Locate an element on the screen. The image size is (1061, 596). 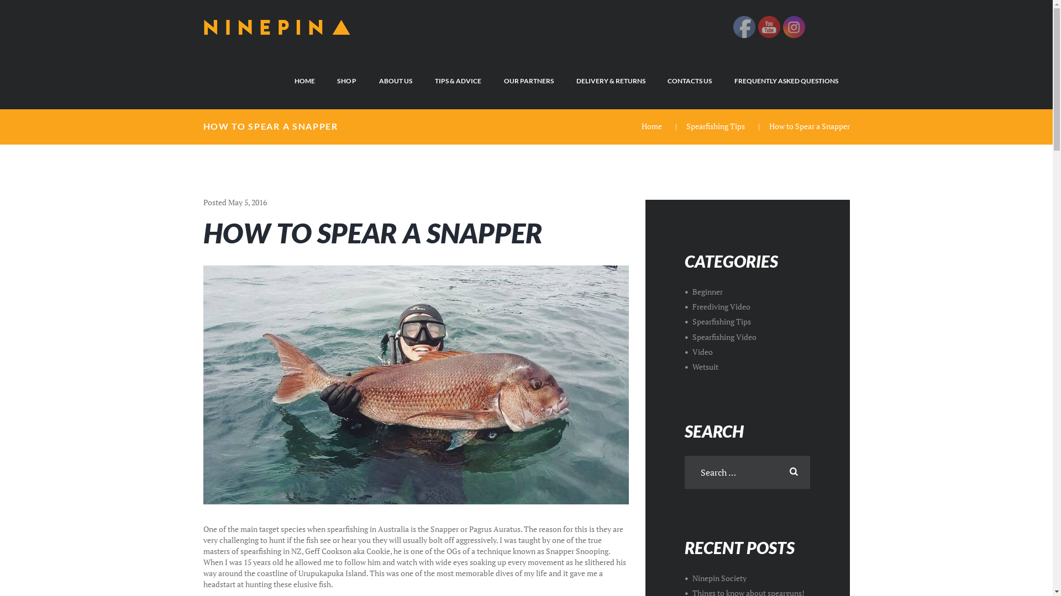
Spearfishing Tips is located at coordinates (716, 126).